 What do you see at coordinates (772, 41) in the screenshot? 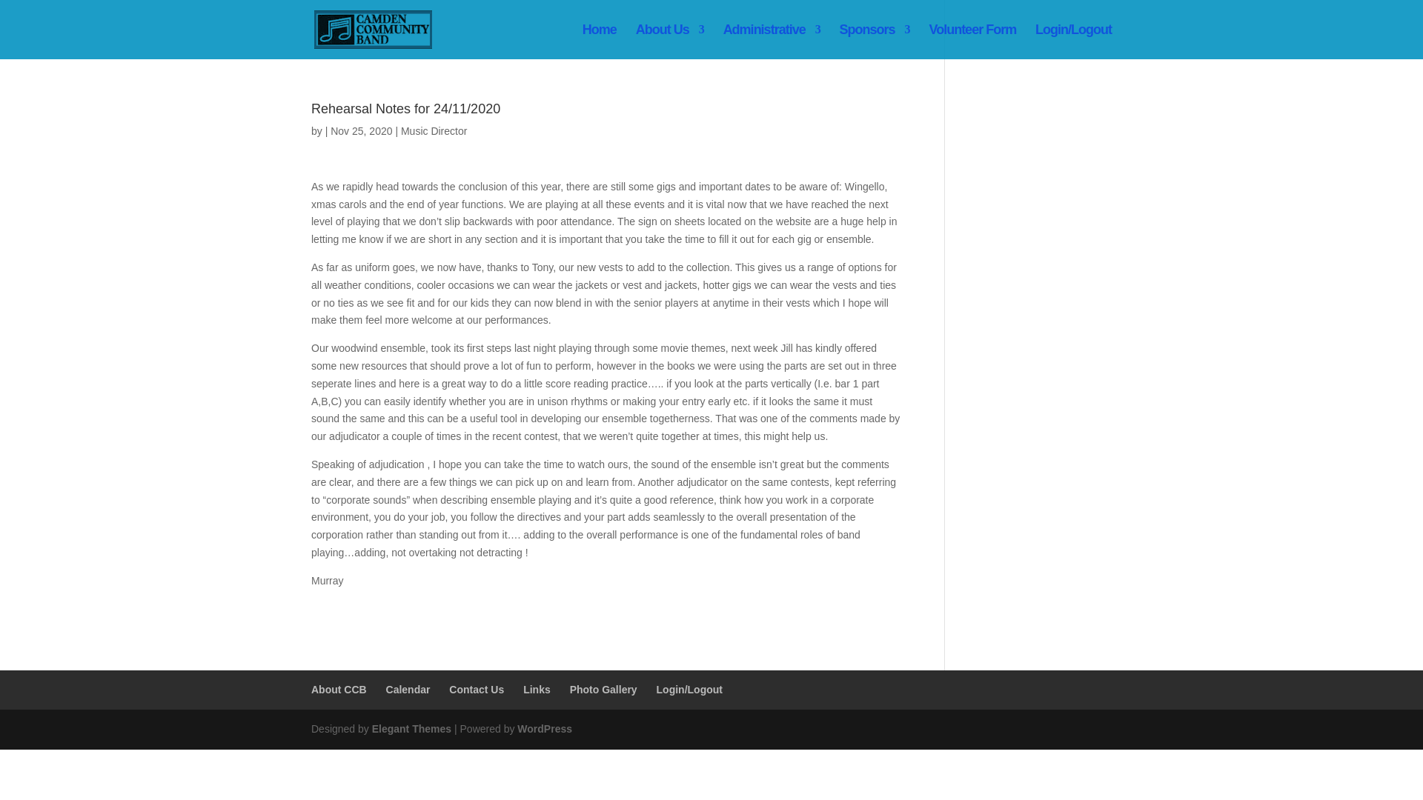
I see `Administrative` at bounding box center [772, 41].